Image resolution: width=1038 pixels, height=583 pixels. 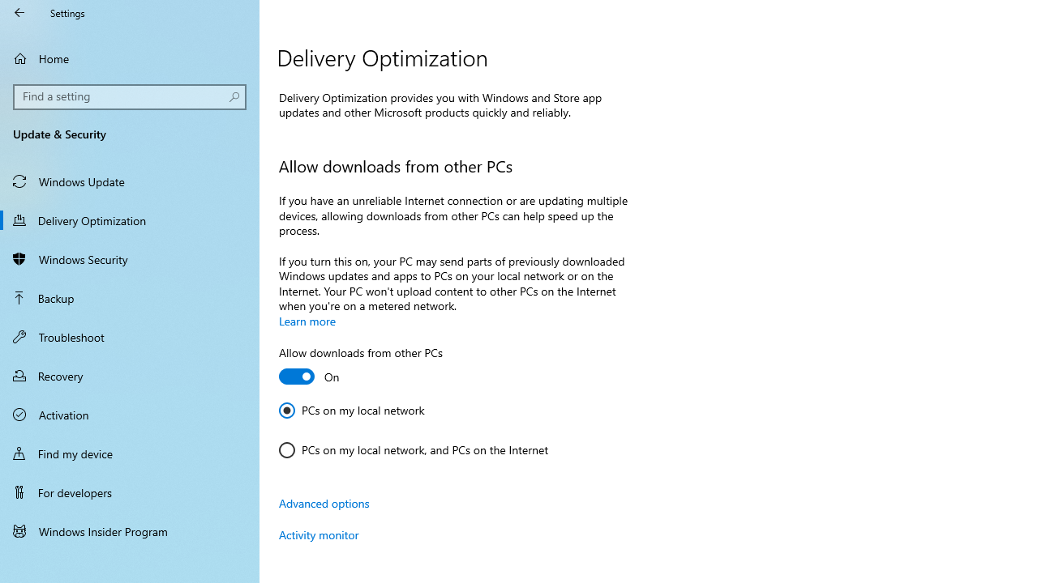 I want to click on Find my device, so click(x=130, y=453).